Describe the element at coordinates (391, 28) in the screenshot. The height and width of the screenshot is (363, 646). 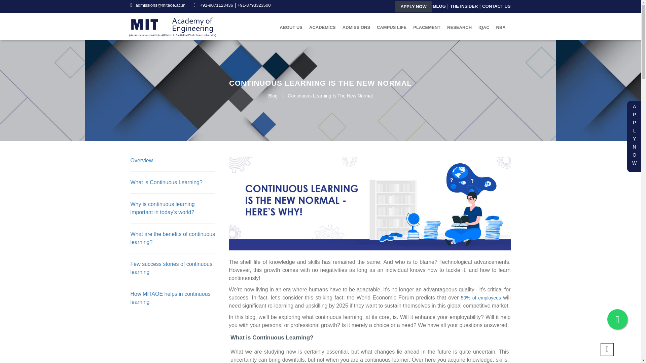
I see `CAMPUS LIFE` at that location.